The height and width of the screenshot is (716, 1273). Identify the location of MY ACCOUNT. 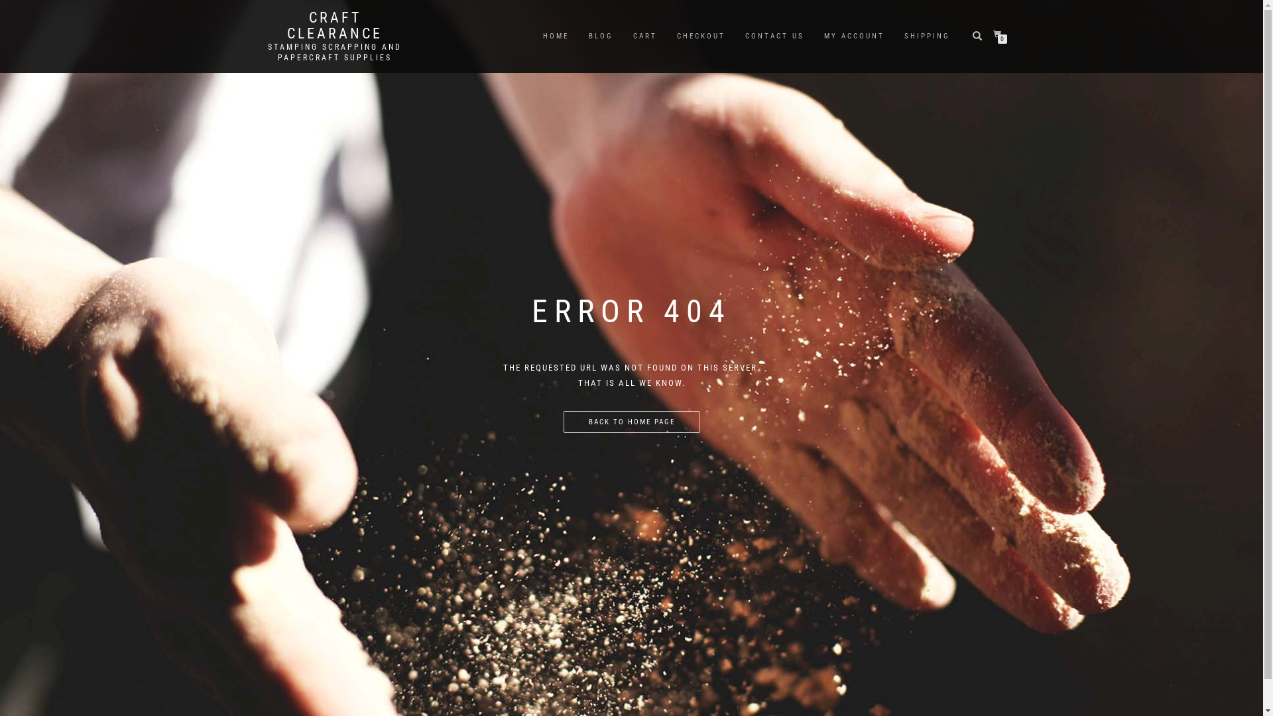
(854, 36).